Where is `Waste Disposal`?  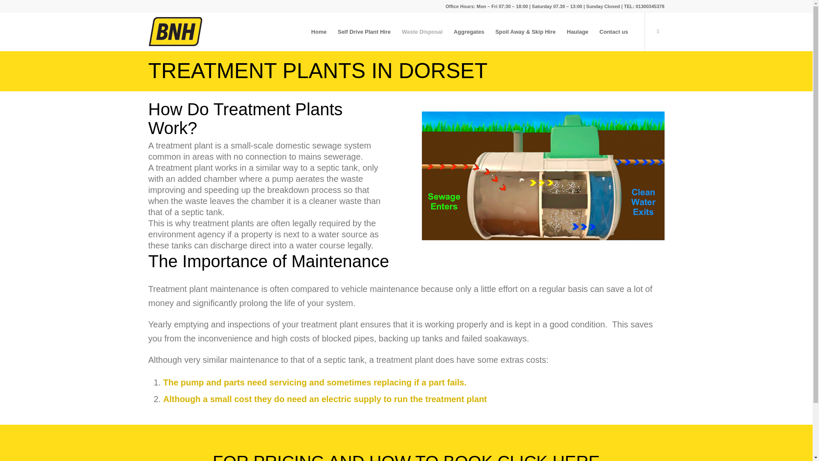
Waste Disposal is located at coordinates (422, 32).